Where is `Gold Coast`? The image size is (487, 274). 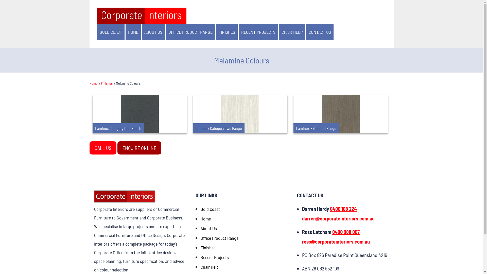
Gold Coast is located at coordinates (210, 209).